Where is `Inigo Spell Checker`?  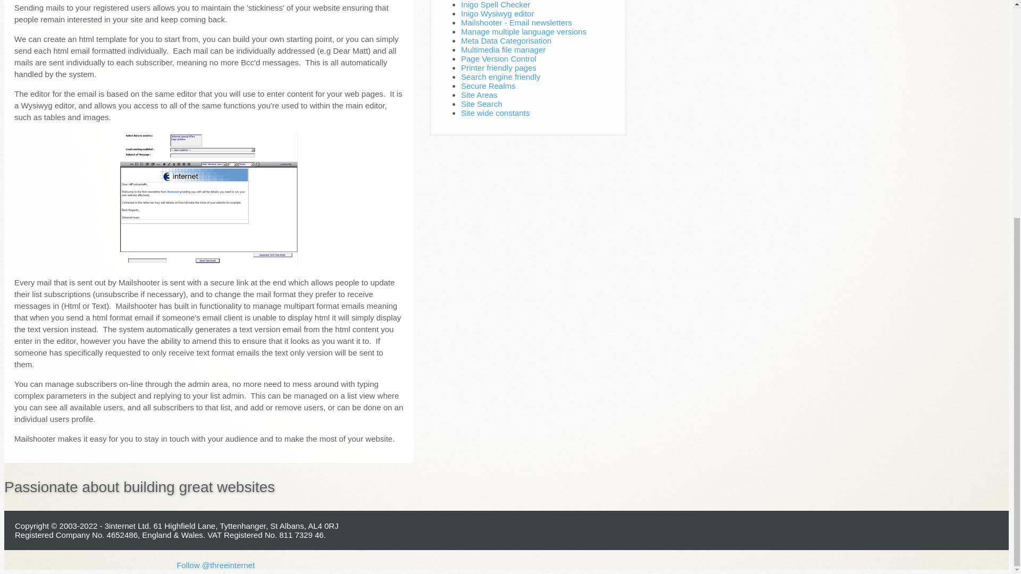 Inigo Spell Checker is located at coordinates (496, 4).